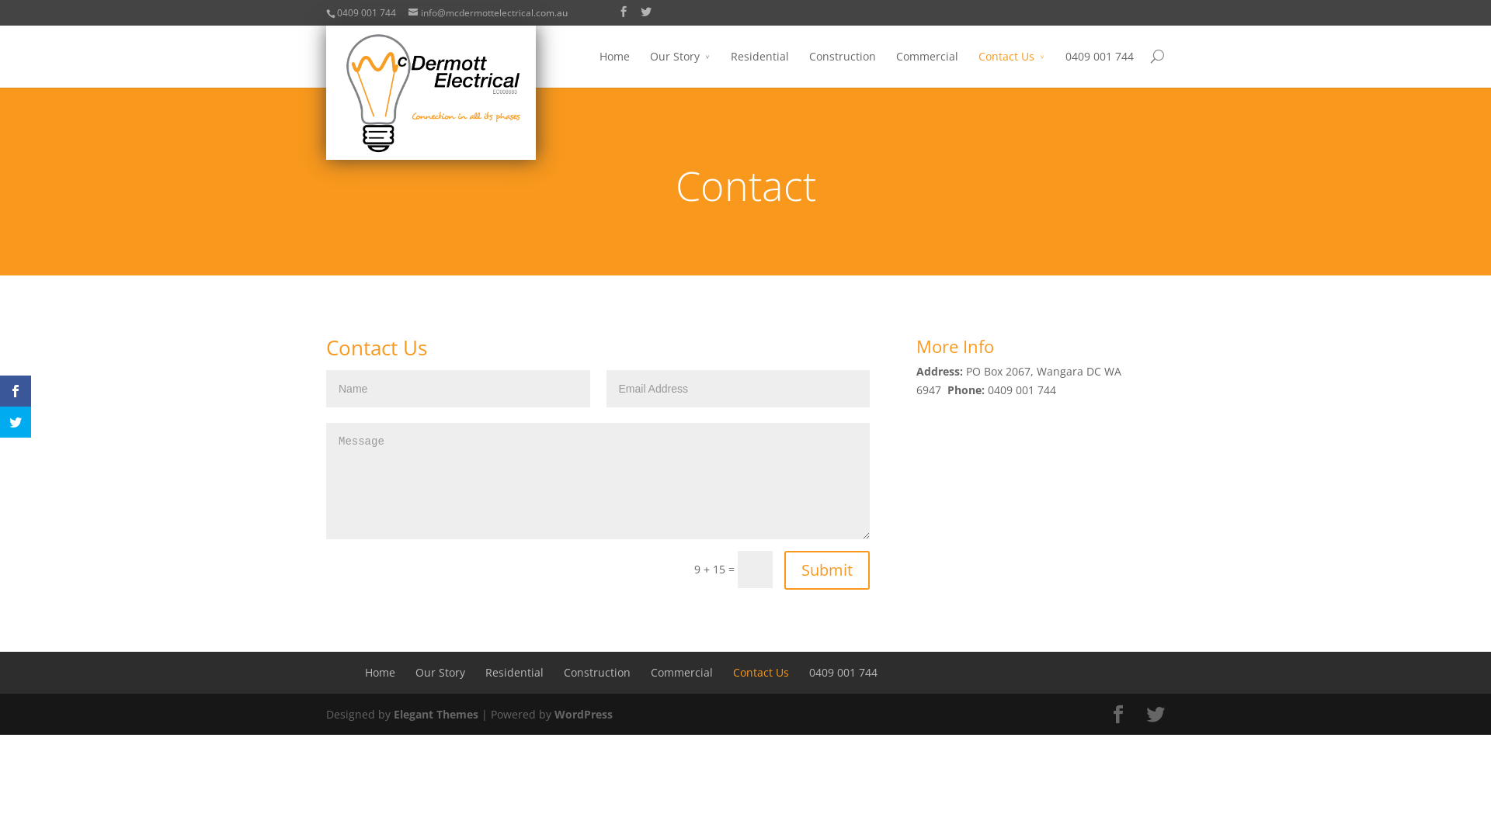 This screenshot has height=838, width=1491. What do you see at coordinates (514, 672) in the screenshot?
I see `Residential` at bounding box center [514, 672].